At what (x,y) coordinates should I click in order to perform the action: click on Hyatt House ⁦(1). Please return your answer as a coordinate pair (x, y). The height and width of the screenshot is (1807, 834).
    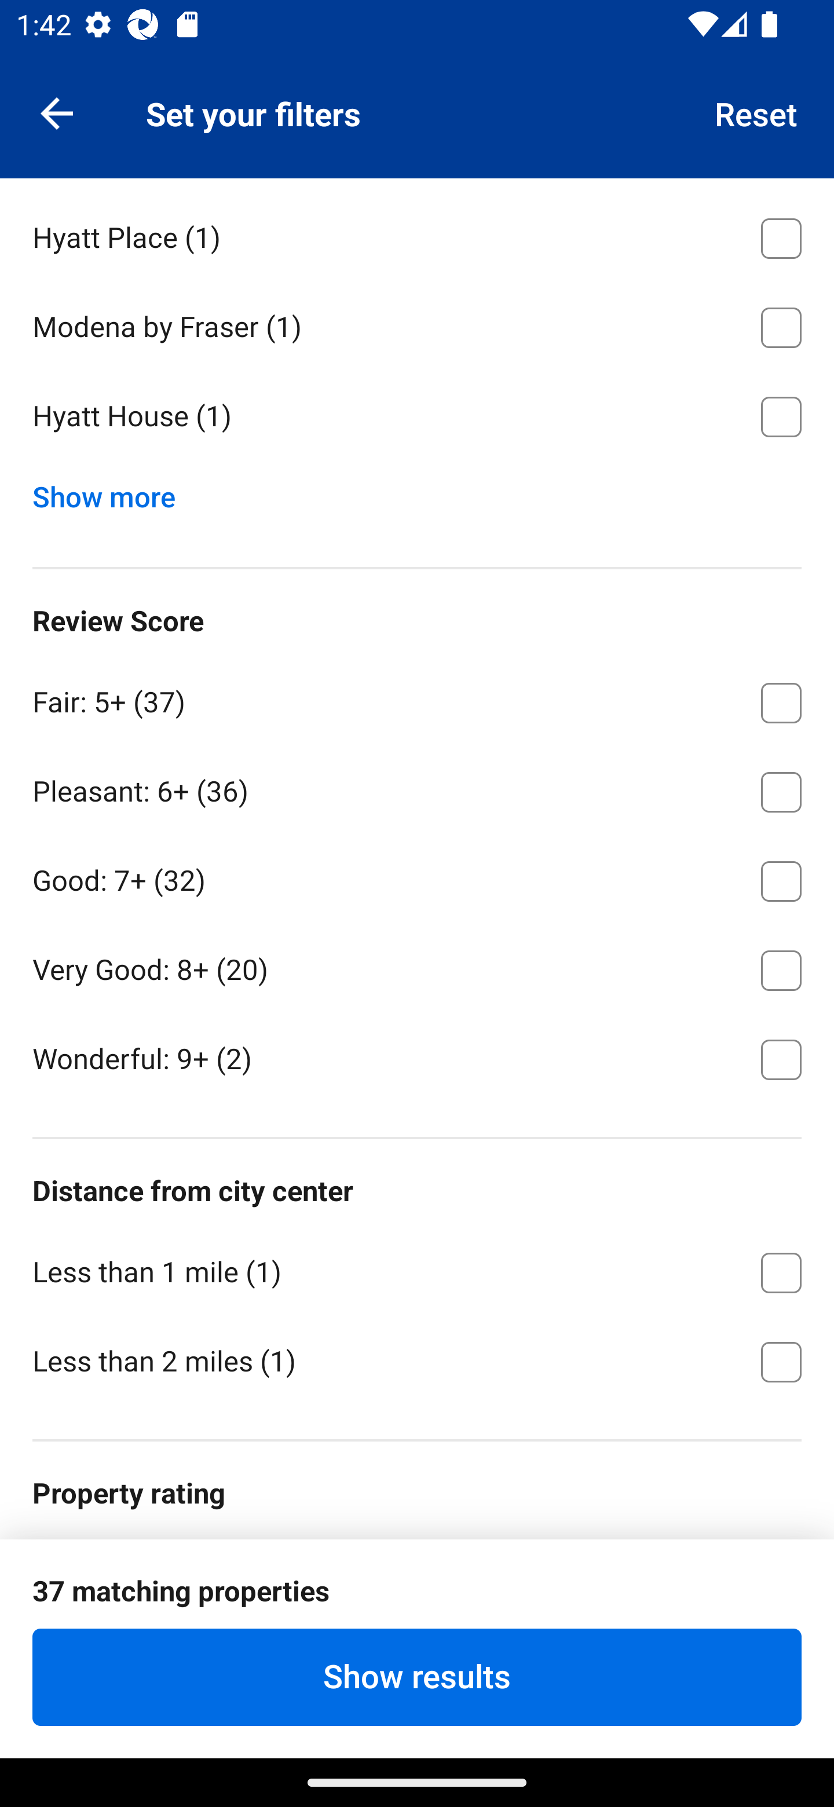
    Looking at the image, I should click on (417, 417).